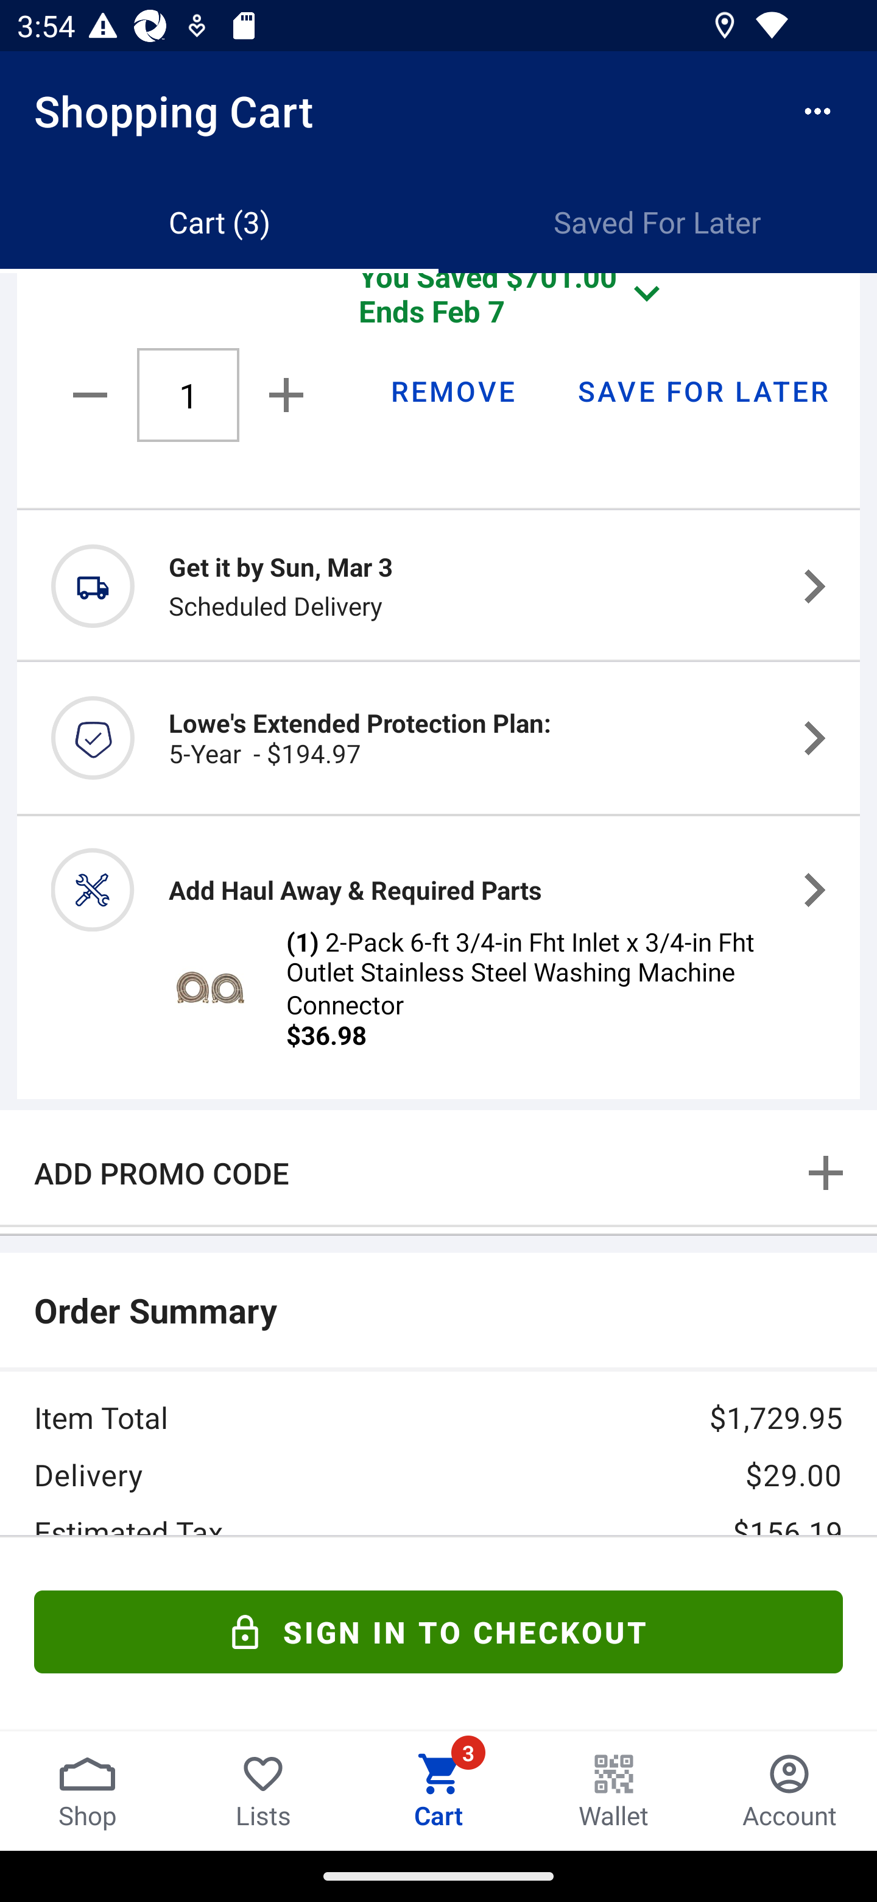 This screenshot has width=877, height=1902. What do you see at coordinates (281, 394) in the screenshot?
I see `increase quantity` at bounding box center [281, 394].